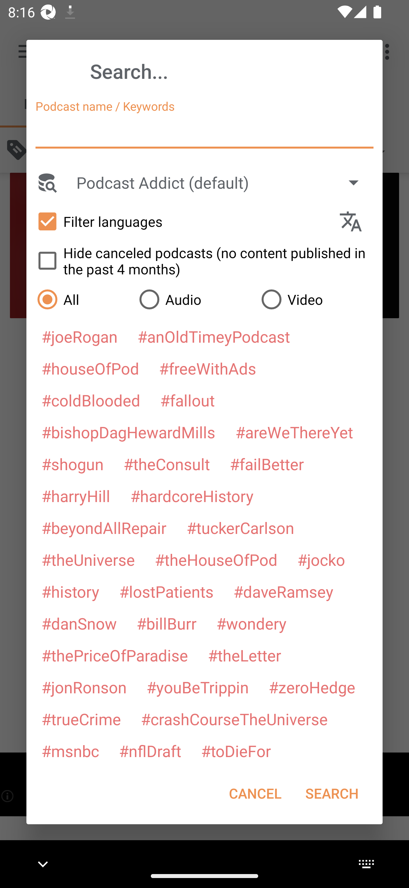  I want to click on #shogun, so click(72, 464).